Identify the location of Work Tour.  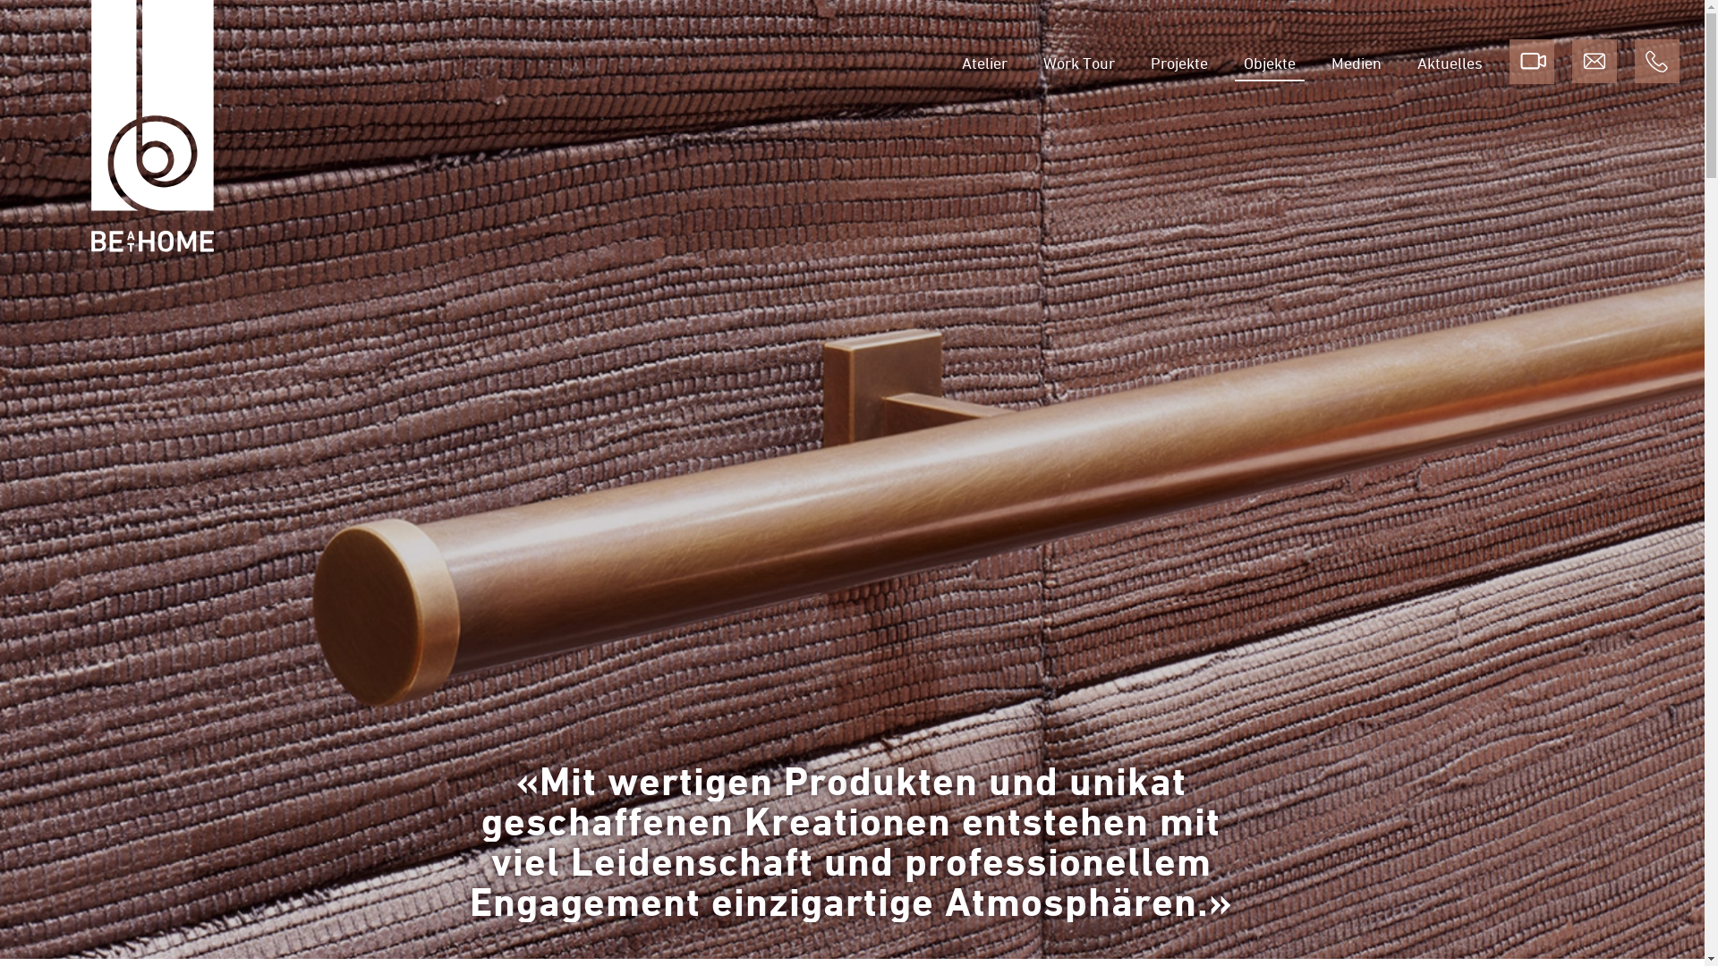
(1079, 63).